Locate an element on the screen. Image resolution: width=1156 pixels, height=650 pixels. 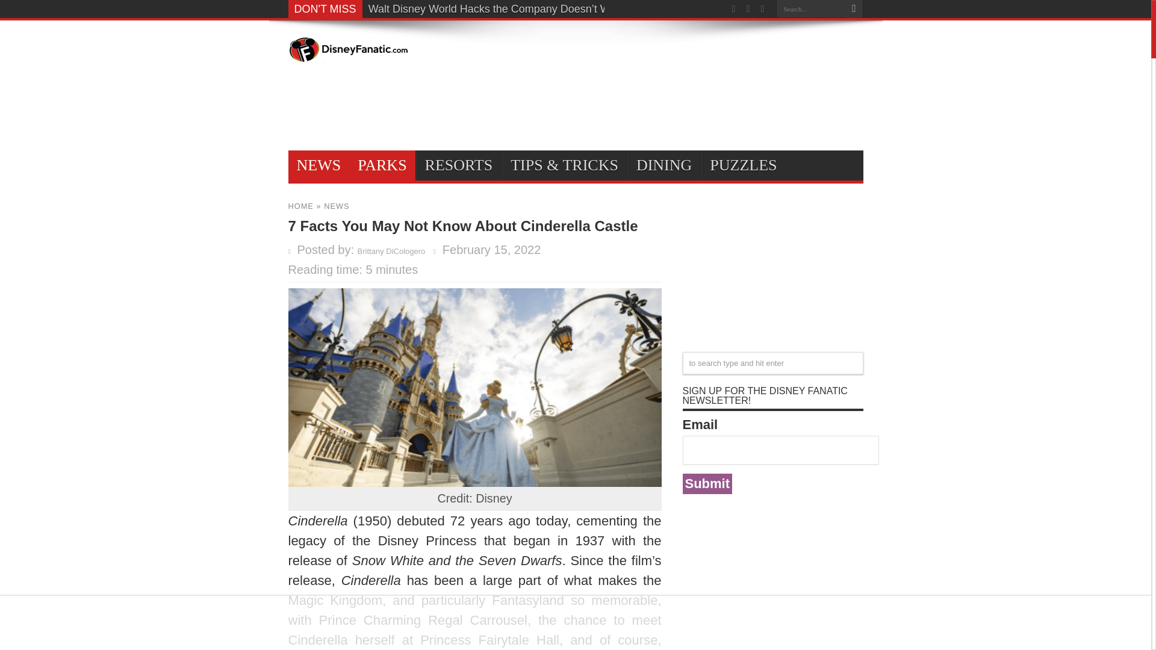
DINING is located at coordinates (663, 165).